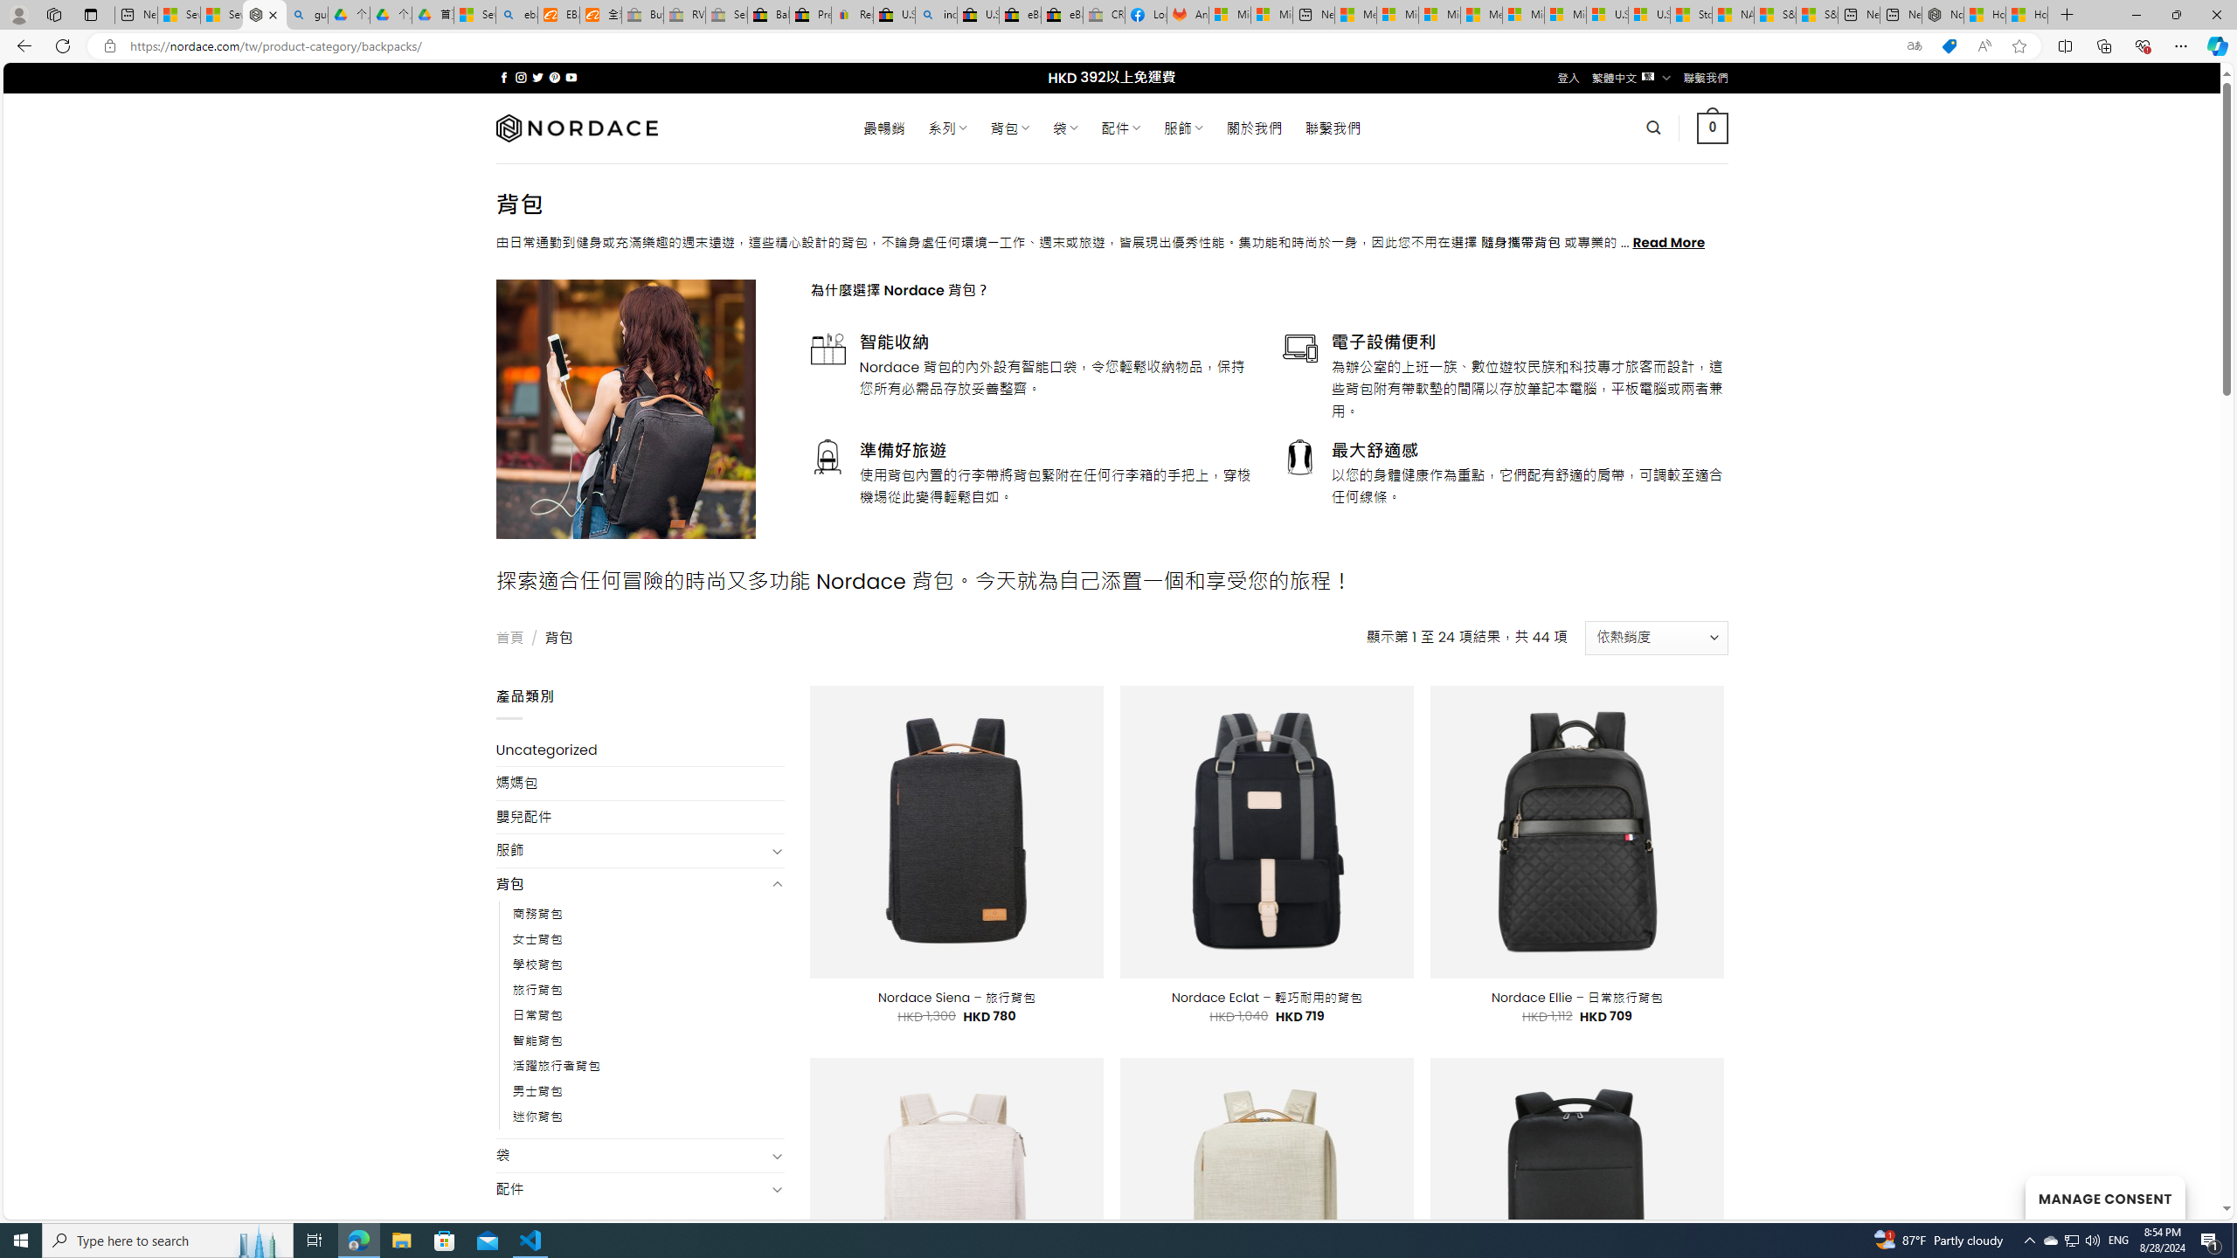 The image size is (2237, 1258). What do you see at coordinates (1063, 15) in the screenshot?
I see `eBay Inc. Reports Third Quarter 2023 Results` at bounding box center [1063, 15].